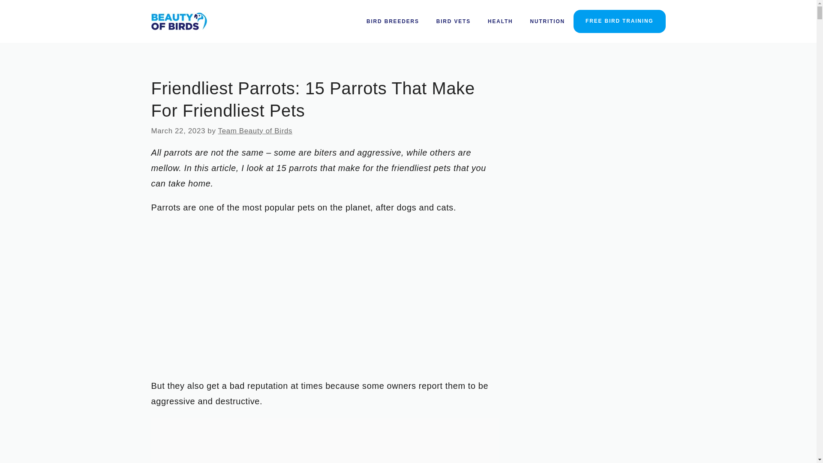  Describe the element at coordinates (255, 131) in the screenshot. I see `Team Beauty of Birds` at that location.